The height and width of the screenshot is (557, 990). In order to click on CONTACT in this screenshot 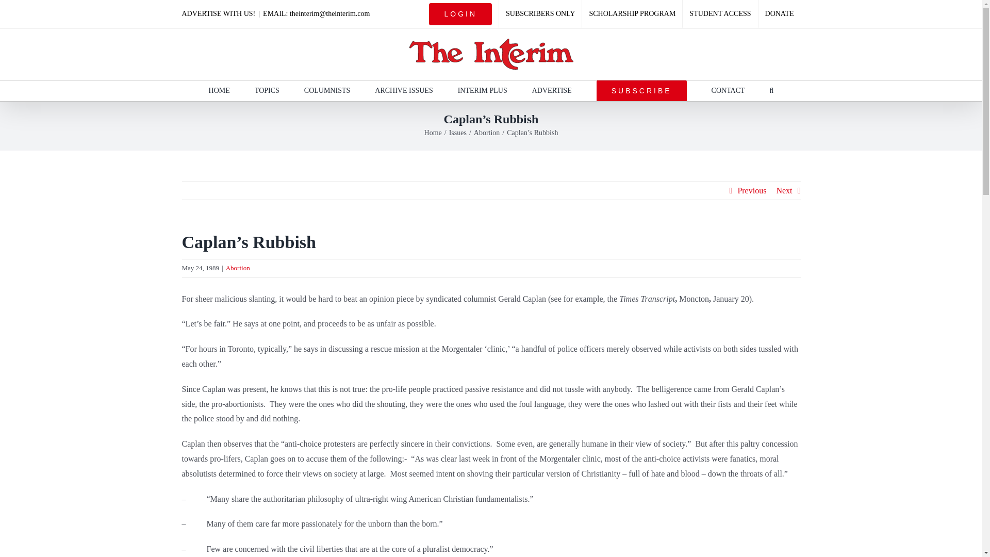, I will do `click(728, 90)`.